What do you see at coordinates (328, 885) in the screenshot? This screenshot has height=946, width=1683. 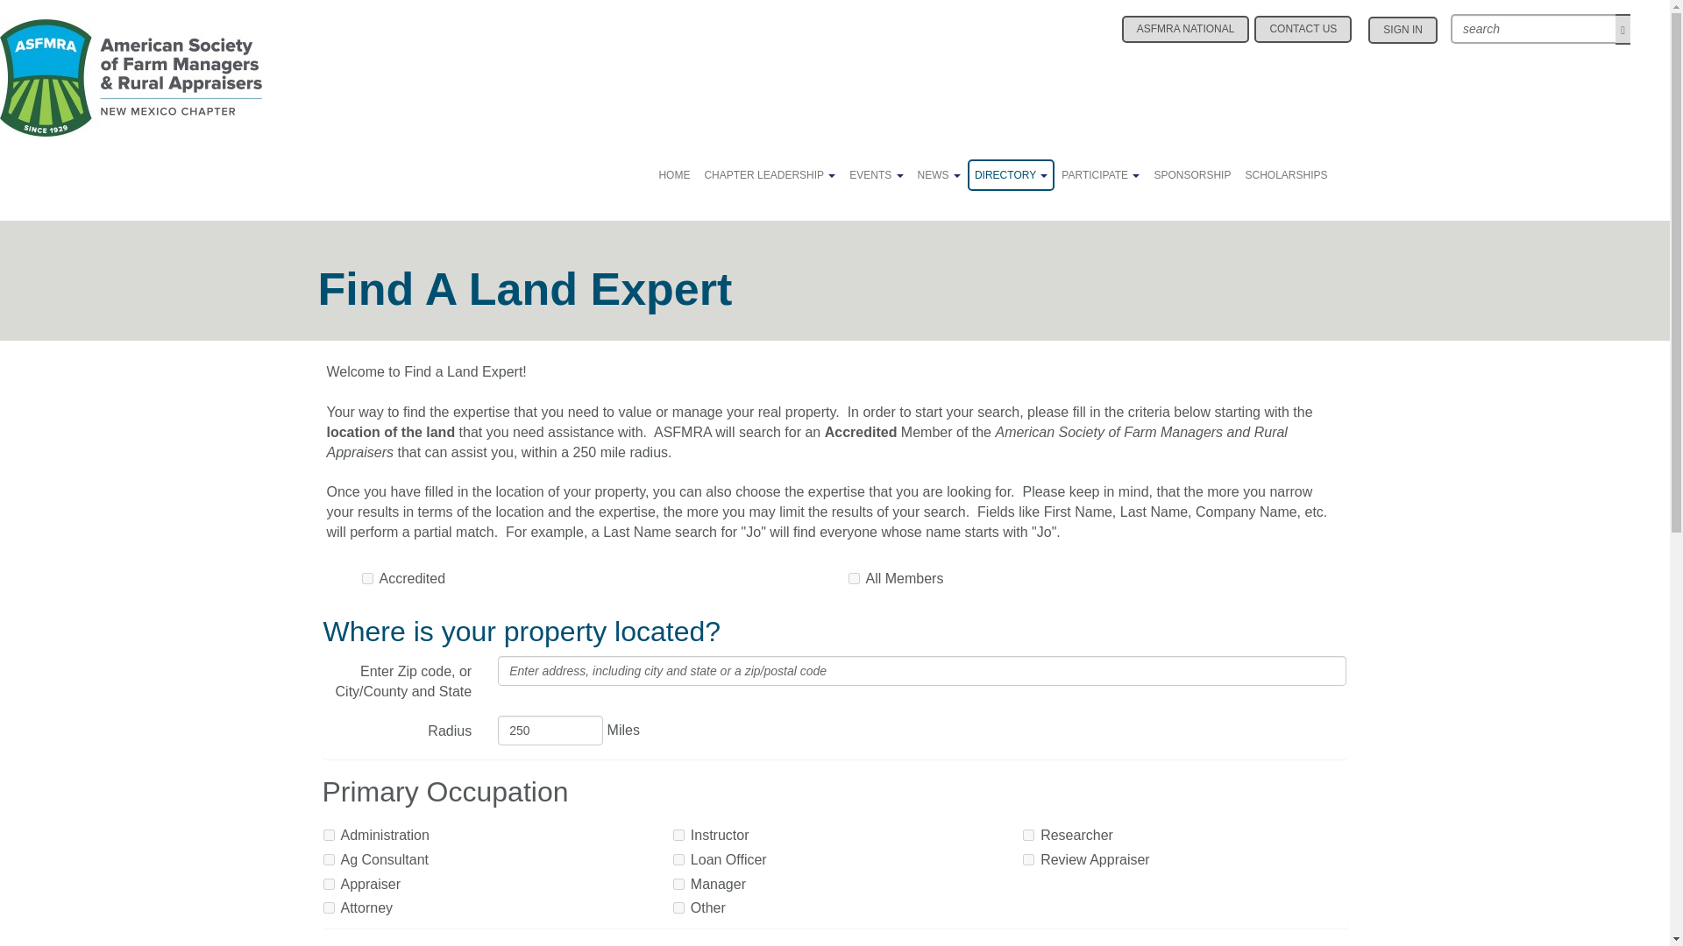 I see `Appraiser` at bounding box center [328, 885].